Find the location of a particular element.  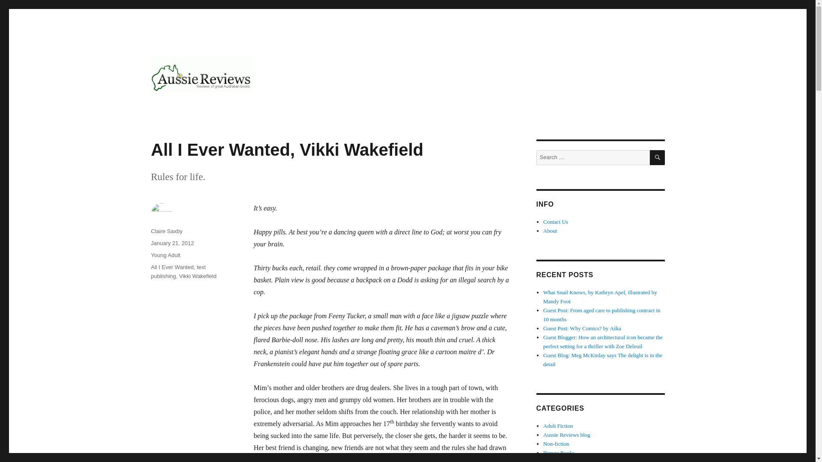

text publishing is located at coordinates (178, 271).